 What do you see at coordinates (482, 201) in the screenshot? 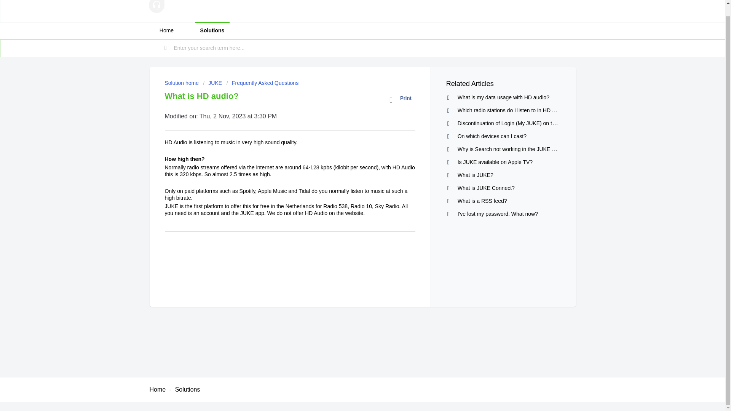
I see `What is a RSS feed?` at bounding box center [482, 201].